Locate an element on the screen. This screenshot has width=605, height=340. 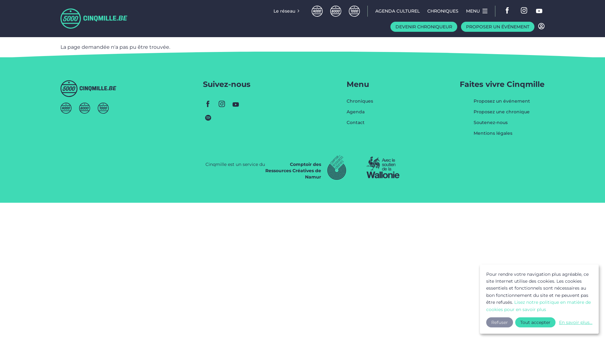
youtube is located at coordinates (250, 104).